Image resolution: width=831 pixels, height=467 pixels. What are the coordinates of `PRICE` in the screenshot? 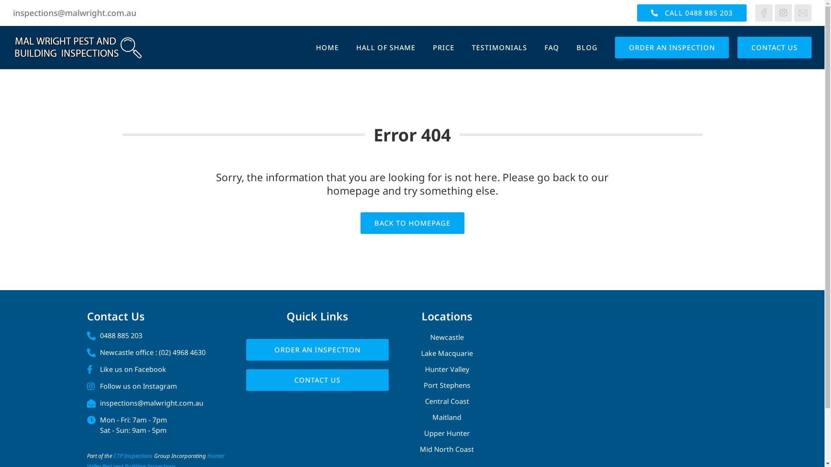 It's located at (443, 48).